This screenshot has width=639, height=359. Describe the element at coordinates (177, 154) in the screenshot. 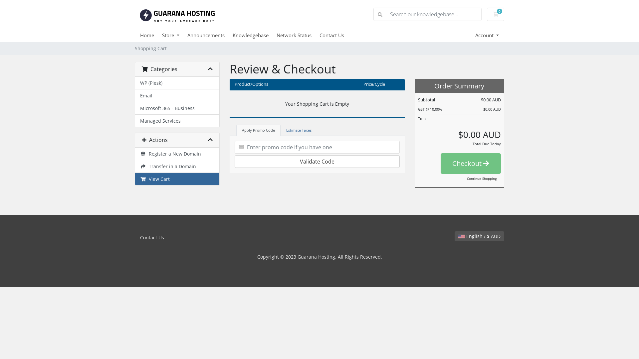

I see `  Register a New Domain` at that location.